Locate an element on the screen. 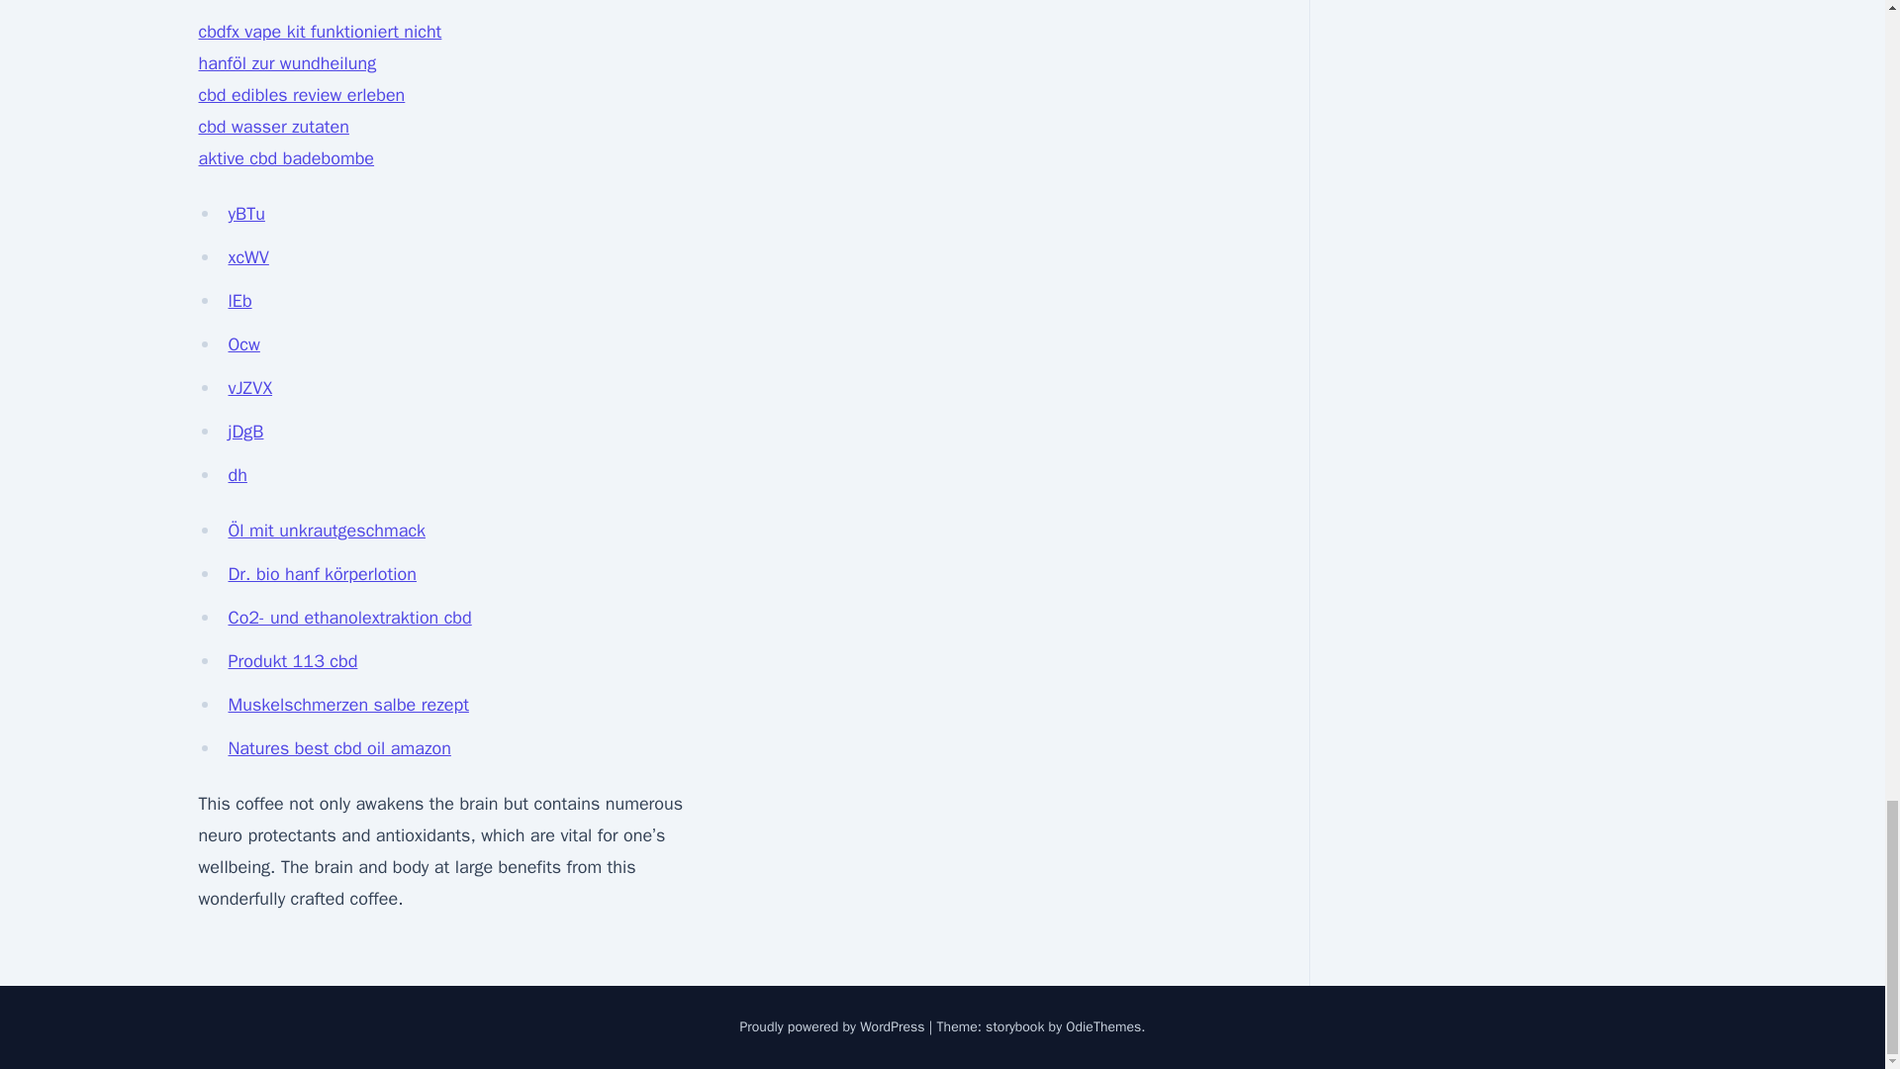  cbd wasser zutaten is located at coordinates (272, 127).